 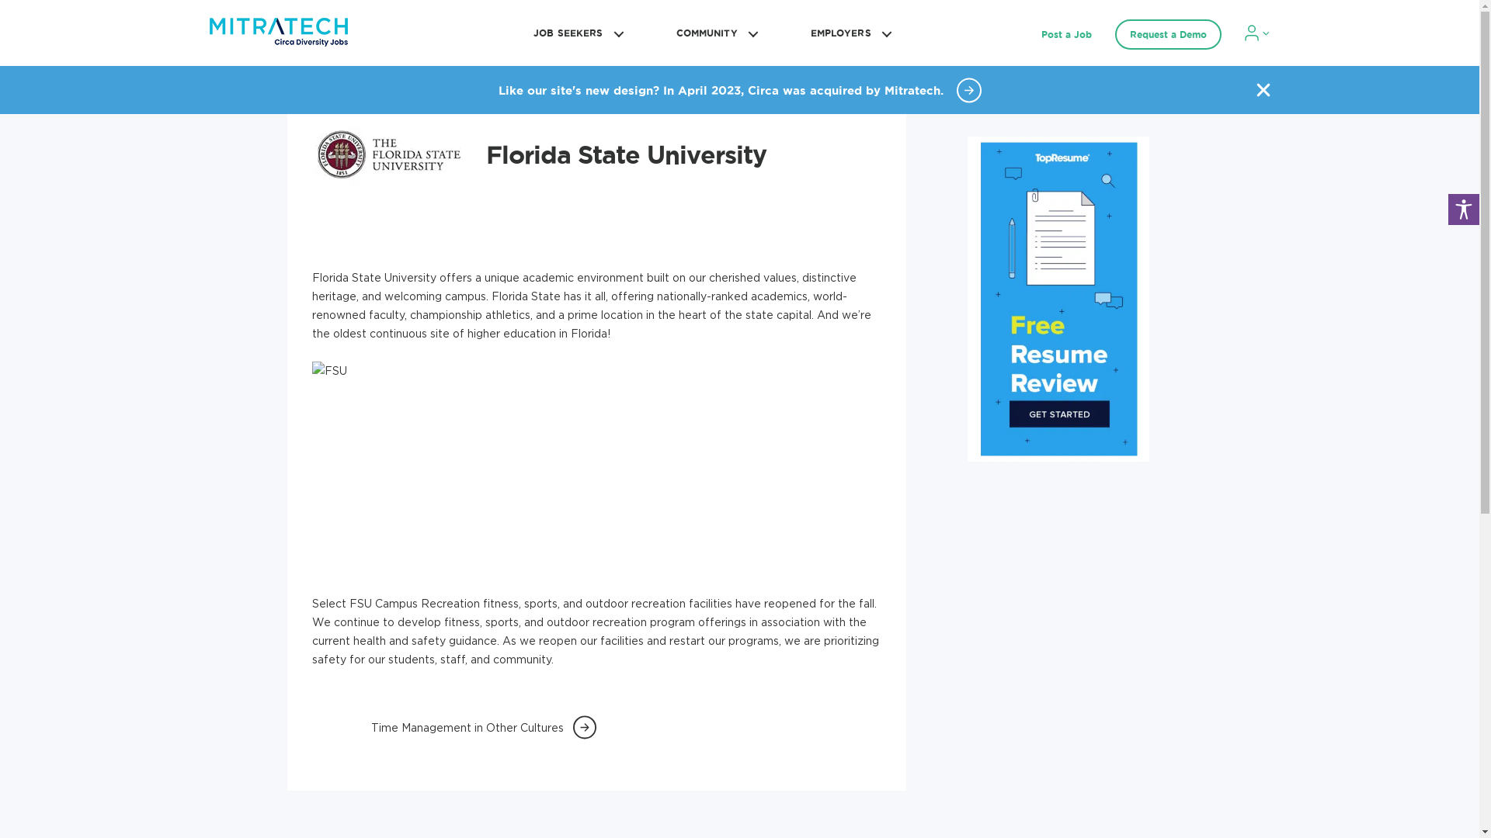 What do you see at coordinates (849, 33) in the screenshot?
I see `EMPLOYERS` at bounding box center [849, 33].